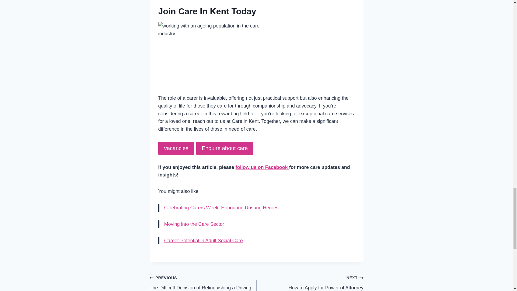 This screenshot has width=517, height=291. Describe the element at coordinates (225, 148) in the screenshot. I see `Enquire about care` at that location.